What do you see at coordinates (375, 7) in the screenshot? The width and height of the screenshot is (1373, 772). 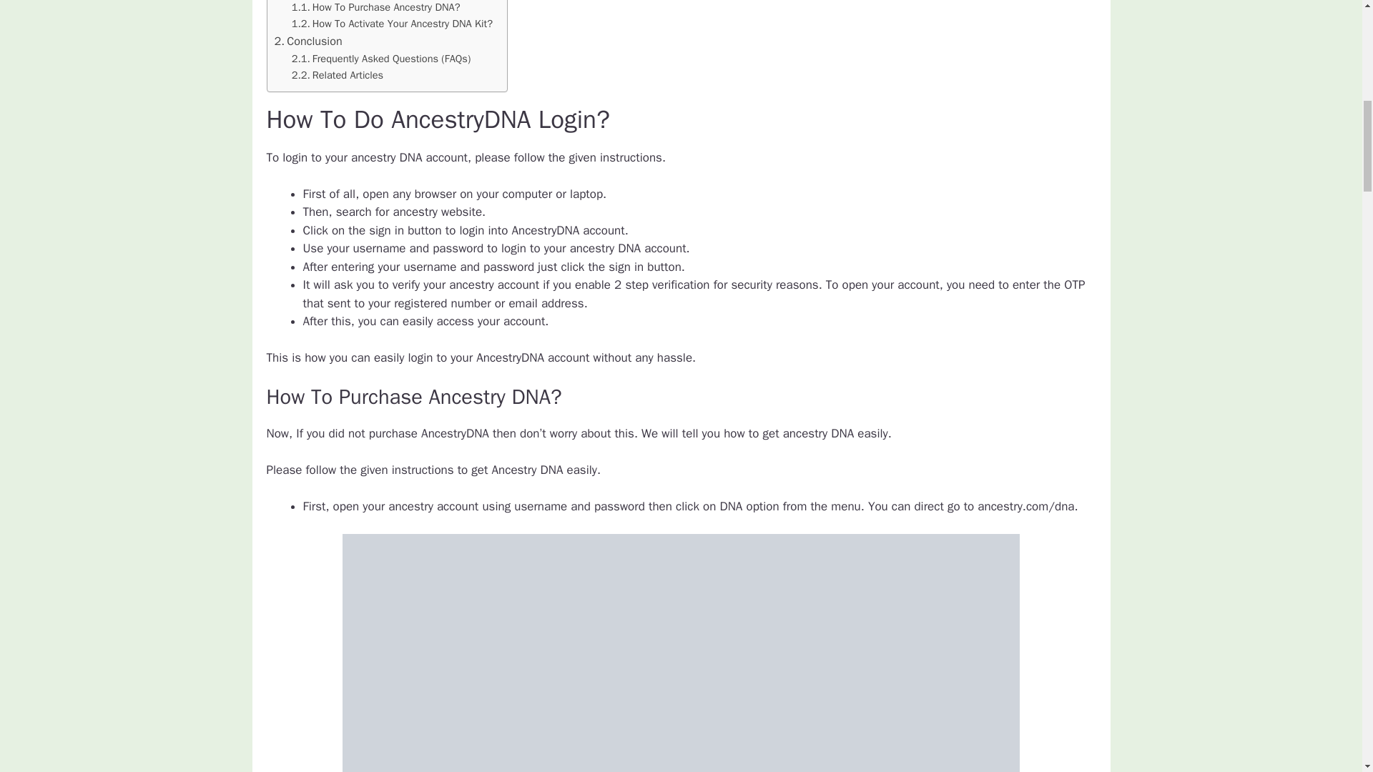 I see `How To Purchase Ancestry DNA?` at bounding box center [375, 7].